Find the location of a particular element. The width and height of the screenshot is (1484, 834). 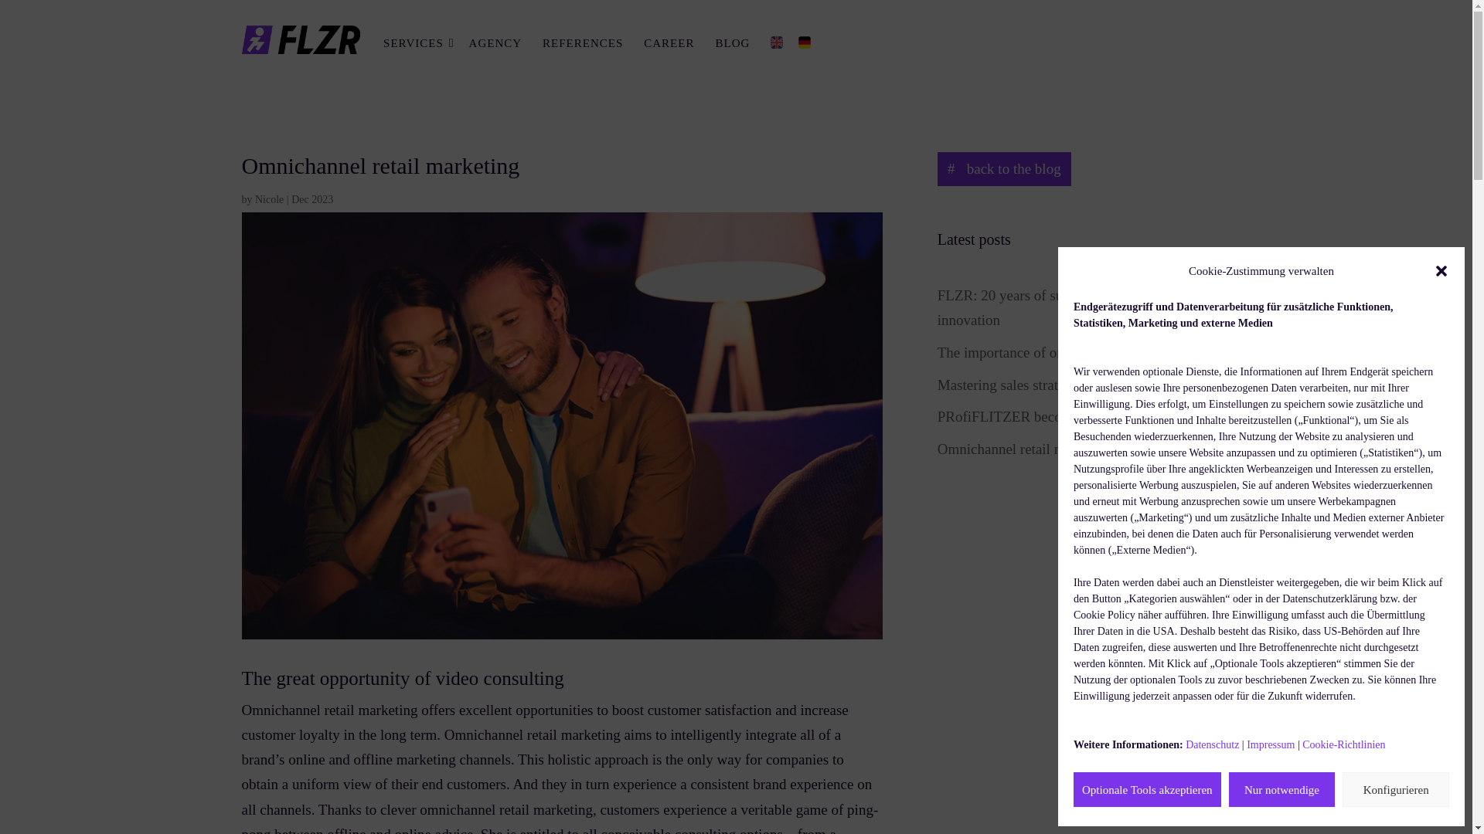

Optionale Tools akzeptieren is located at coordinates (1147, 789).